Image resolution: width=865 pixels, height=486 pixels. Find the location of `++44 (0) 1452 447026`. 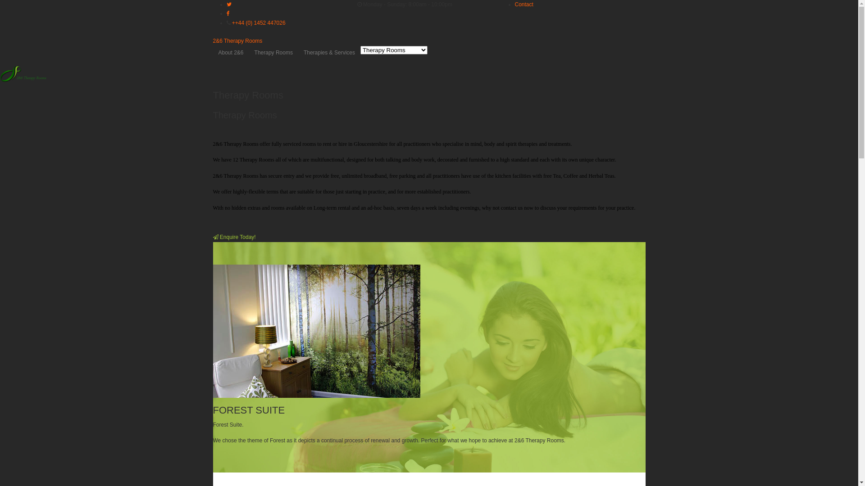

++44 (0) 1452 447026 is located at coordinates (259, 23).